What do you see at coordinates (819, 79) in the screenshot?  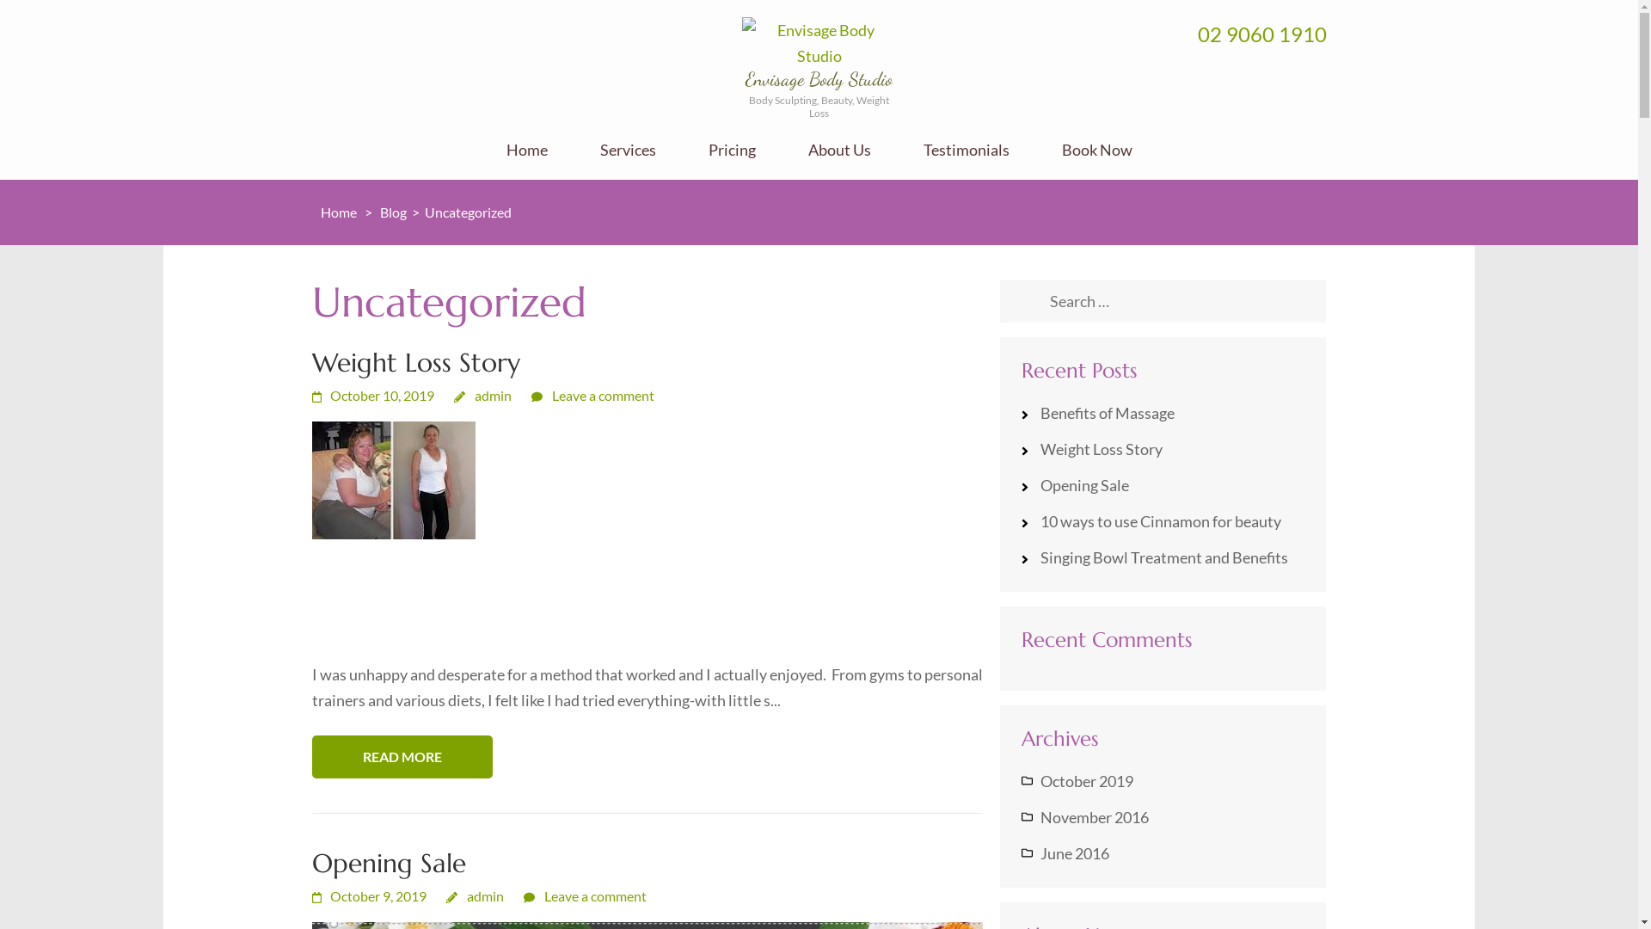 I see `Envisage Body Studio` at bounding box center [819, 79].